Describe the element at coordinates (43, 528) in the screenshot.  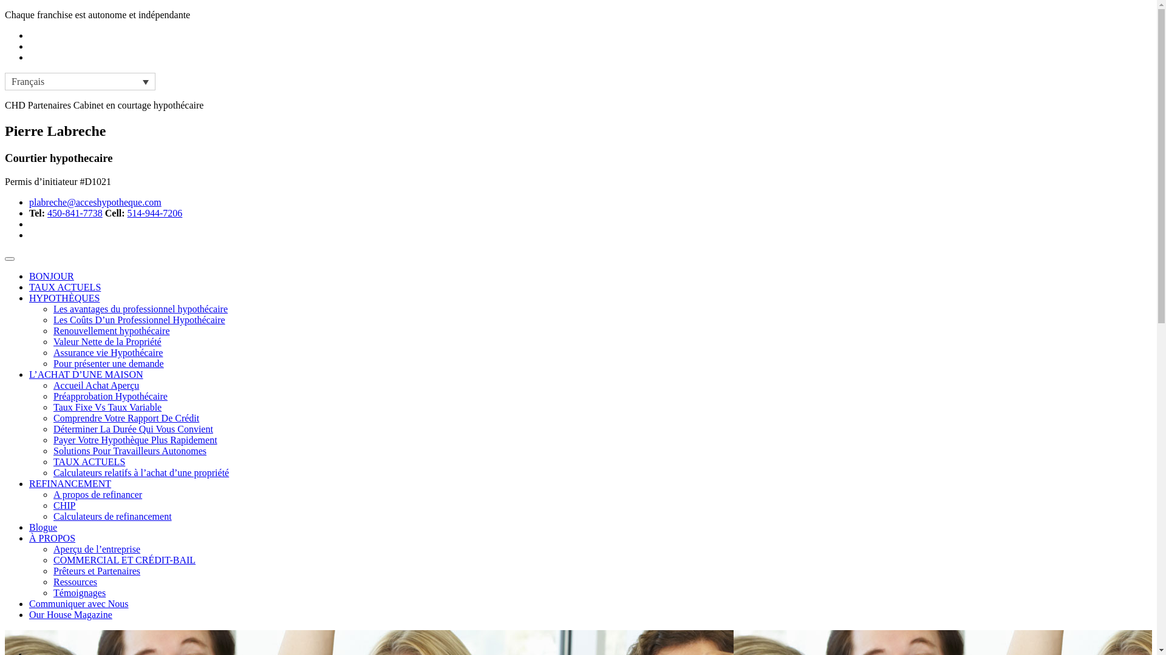
I see `Blogue` at that location.